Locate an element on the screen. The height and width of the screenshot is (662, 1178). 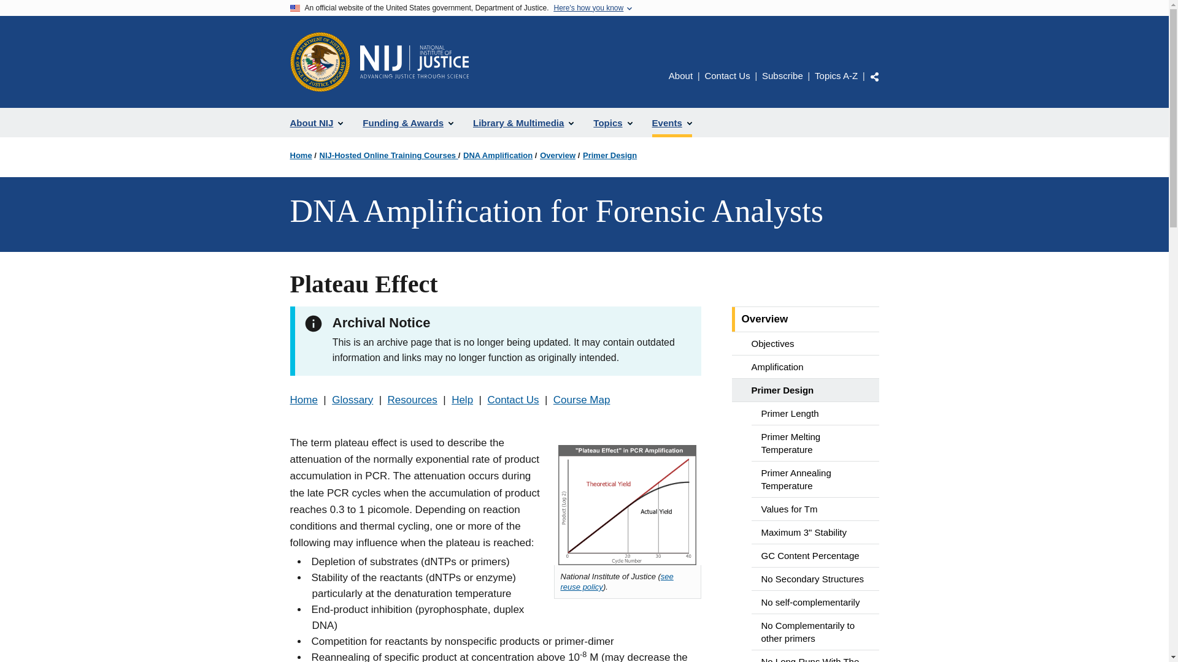
Events is located at coordinates (672, 123).